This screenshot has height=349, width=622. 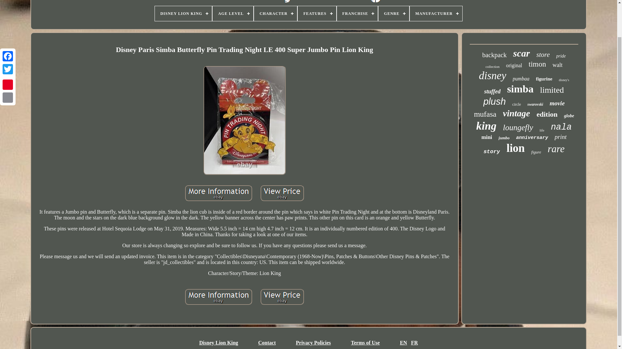 I want to click on AGE LEVEL, so click(x=233, y=14).